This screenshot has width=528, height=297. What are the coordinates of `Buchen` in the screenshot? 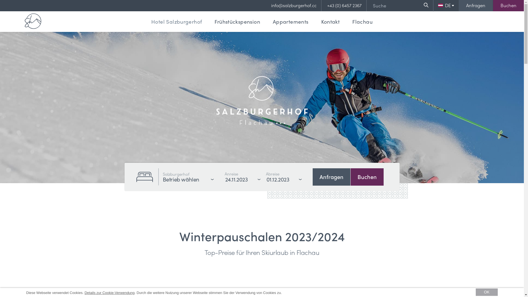 It's located at (367, 177).